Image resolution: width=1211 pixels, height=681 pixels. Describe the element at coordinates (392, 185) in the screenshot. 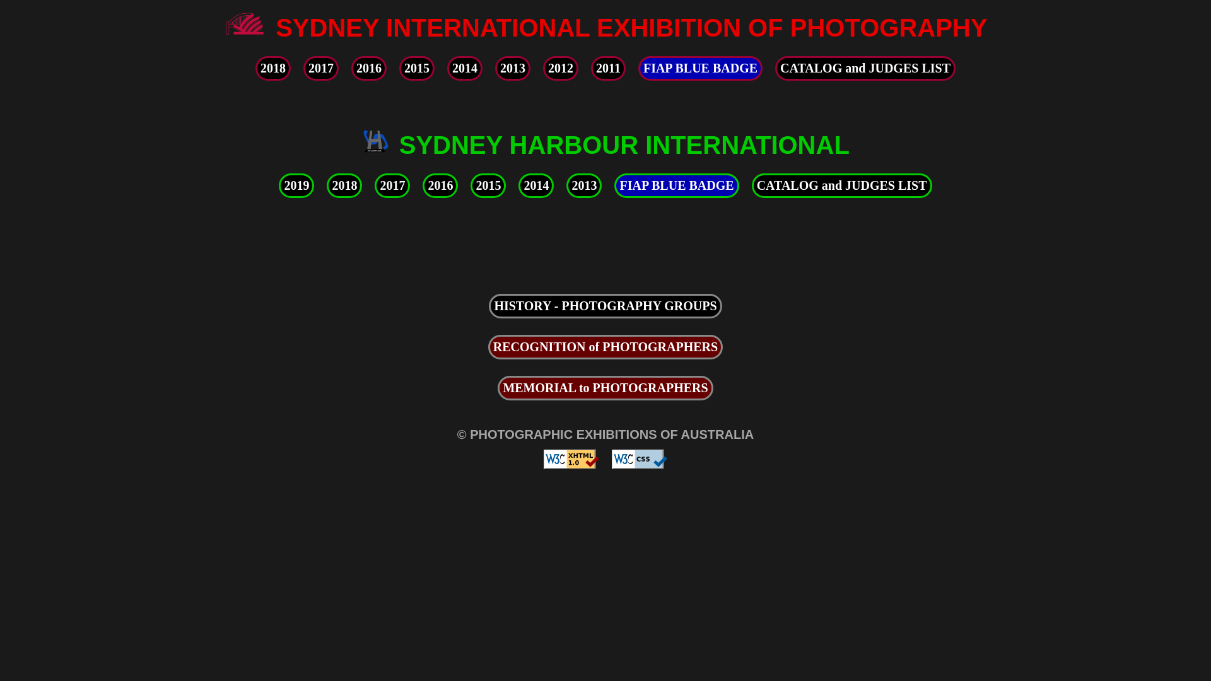

I see `2017` at that location.